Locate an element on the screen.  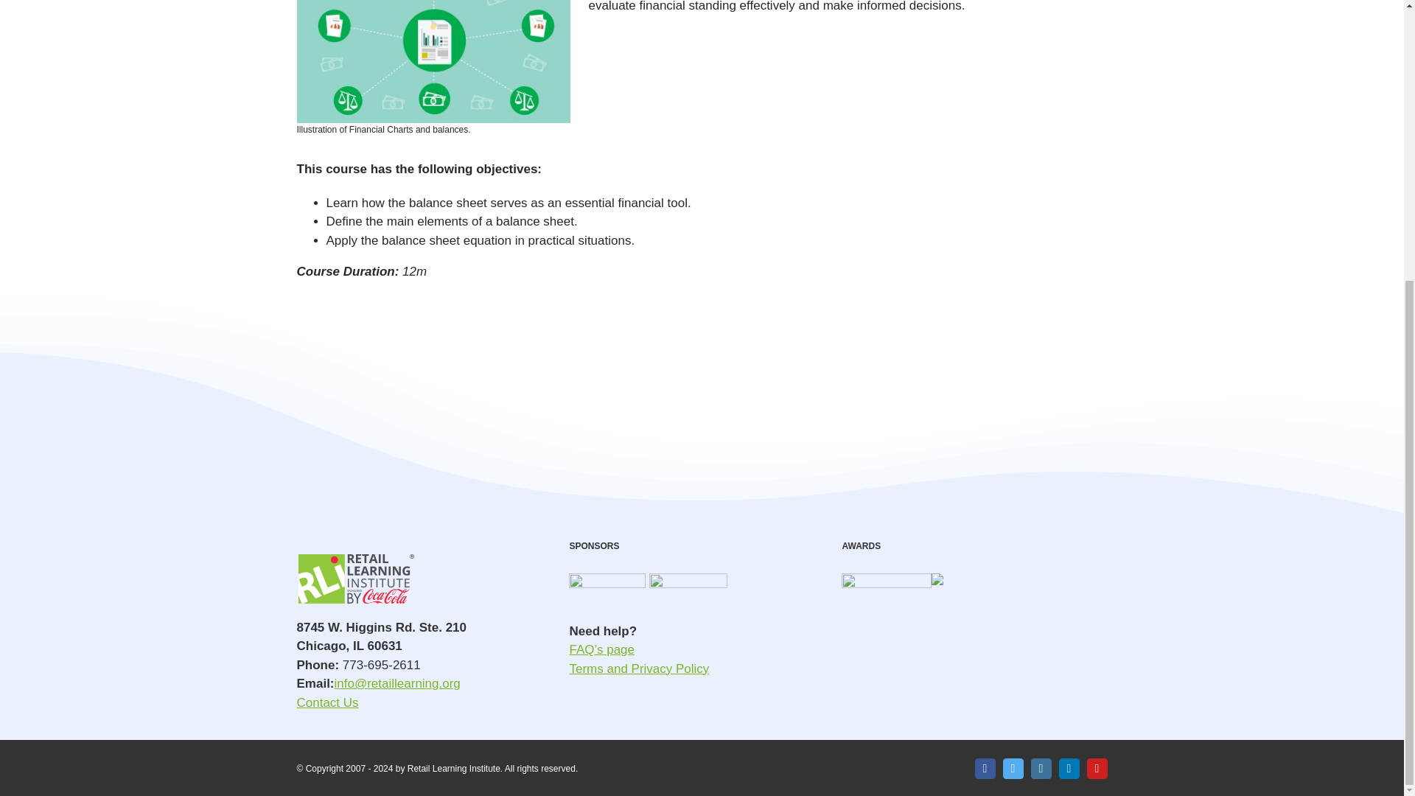
Facebook is located at coordinates (985, 769).